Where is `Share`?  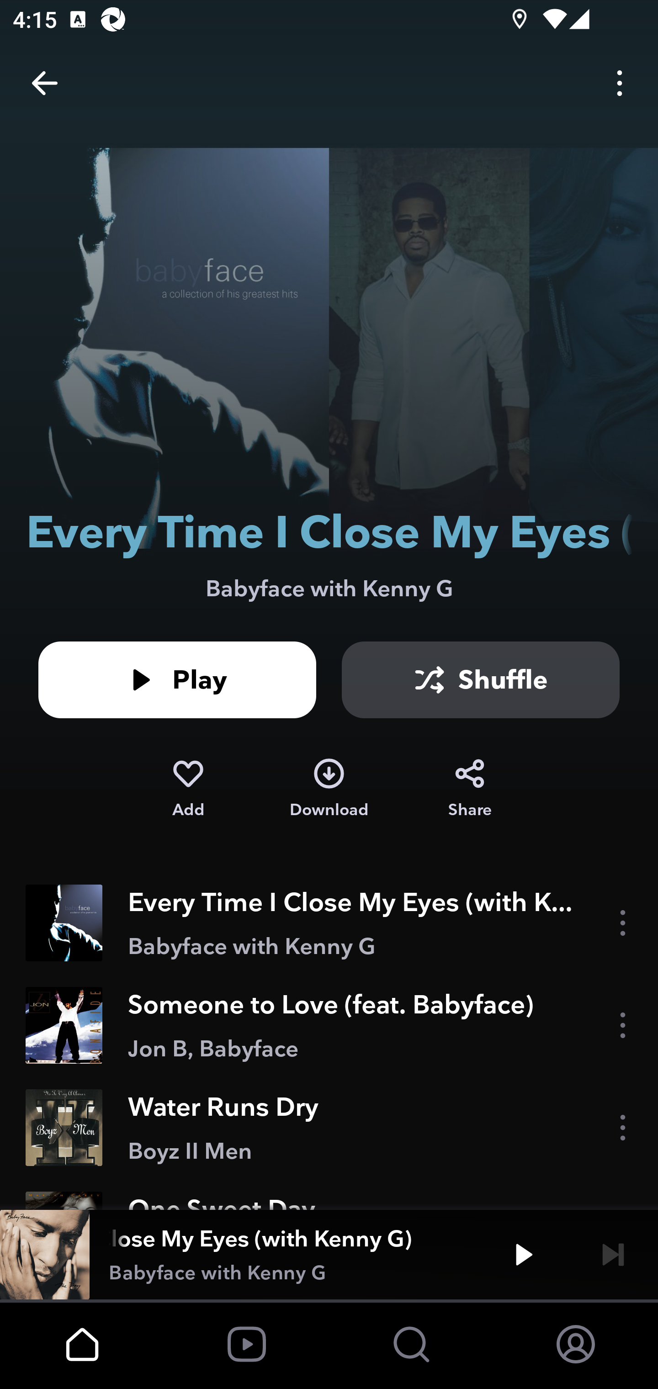 Share is located at coordinates (470, 789).